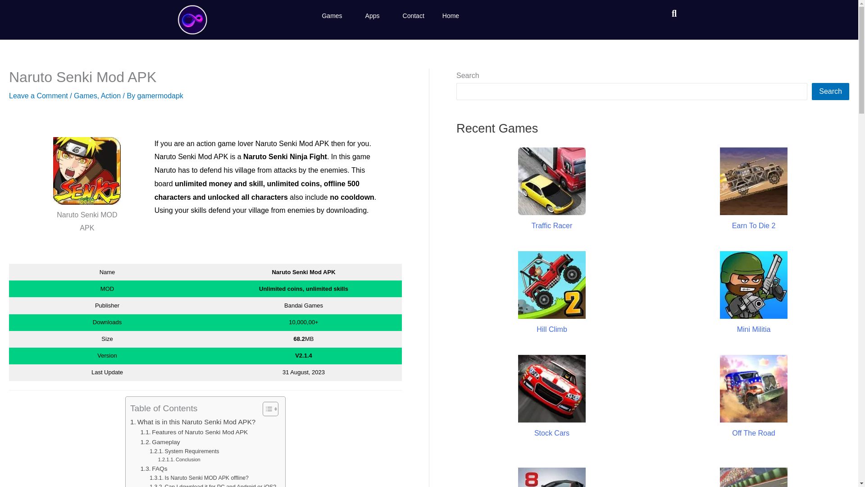 Image resolution: width=865 pixels, height=487 pixels. Describe the element at coordinates (85, 96) in the screenshot. I see `Games` at that location.